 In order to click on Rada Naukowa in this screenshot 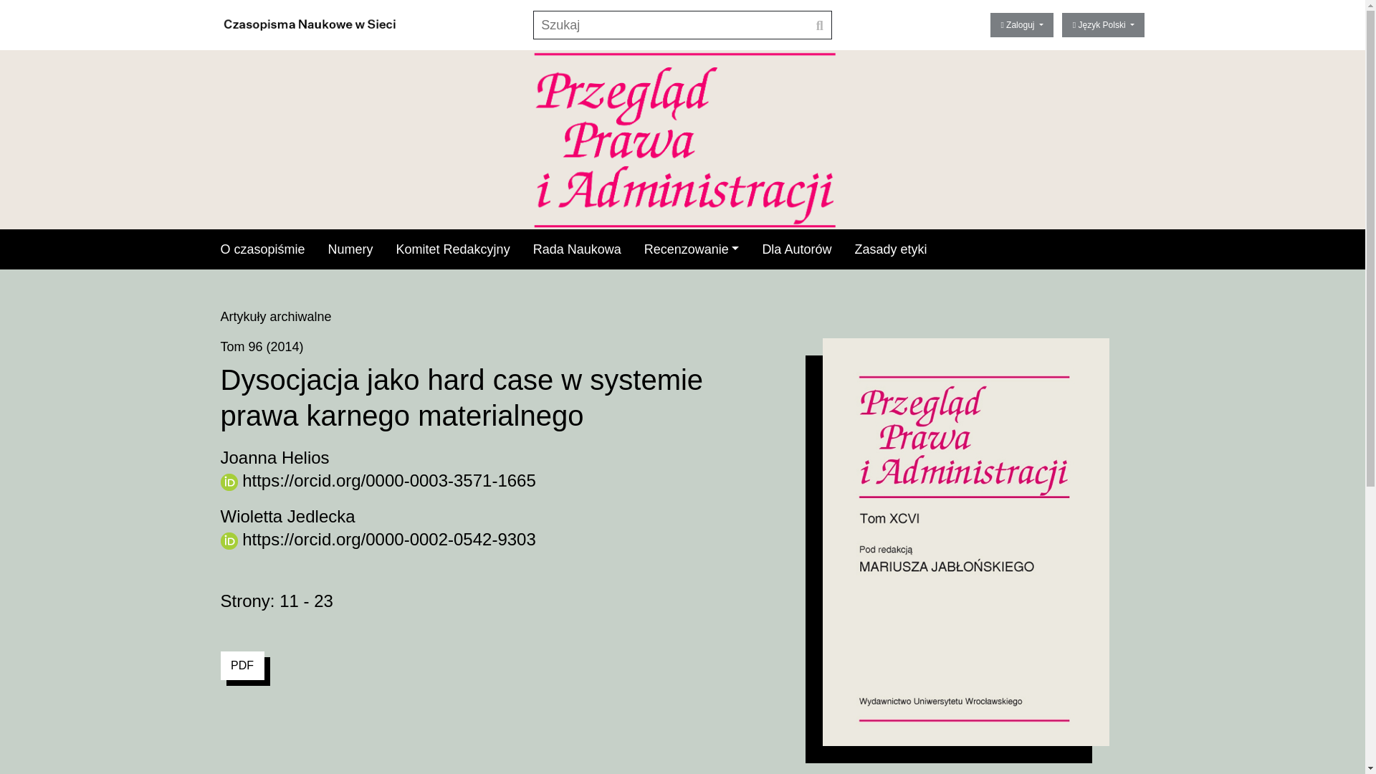, I will do `click(578, 249)`.